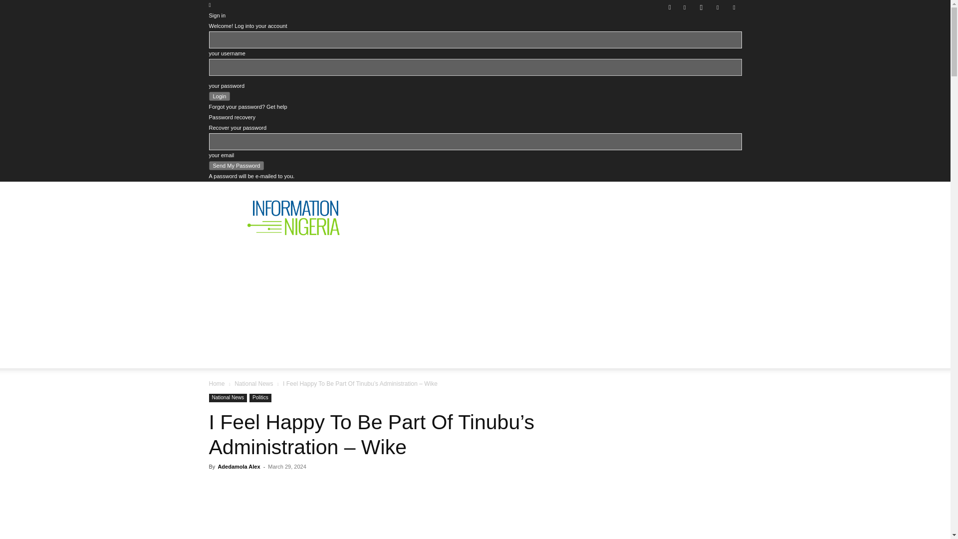  I want to click on Search, so click(714, 42).